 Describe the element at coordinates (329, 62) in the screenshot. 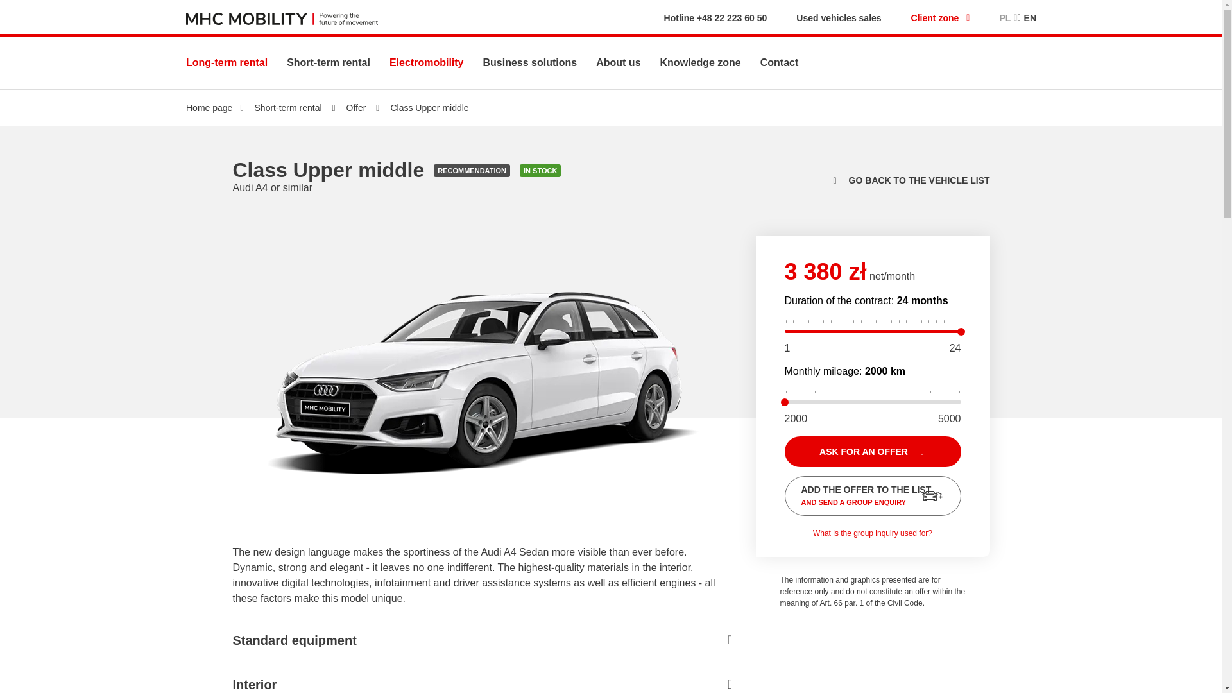

I see `Short-term rental` at that location.